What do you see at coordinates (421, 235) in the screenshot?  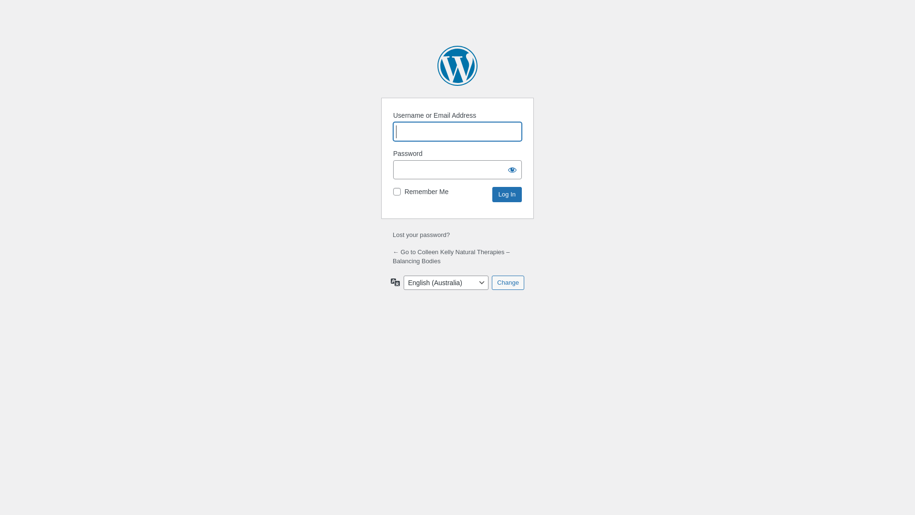 I see `Lost your password?` at bounding box center [421, 235].